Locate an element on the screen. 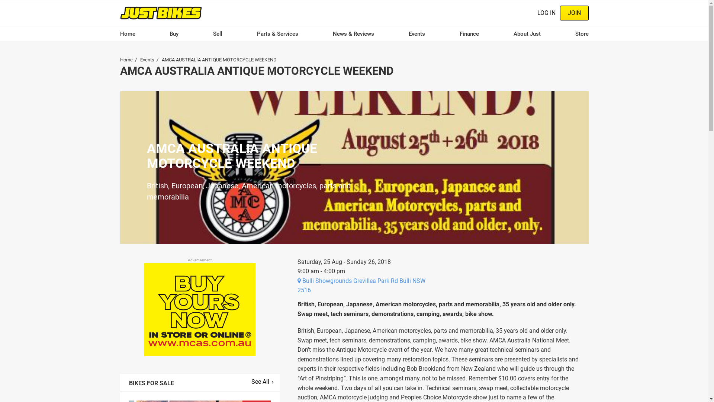 The image size is (714, 402). Home is located at coordinates (127, 34).